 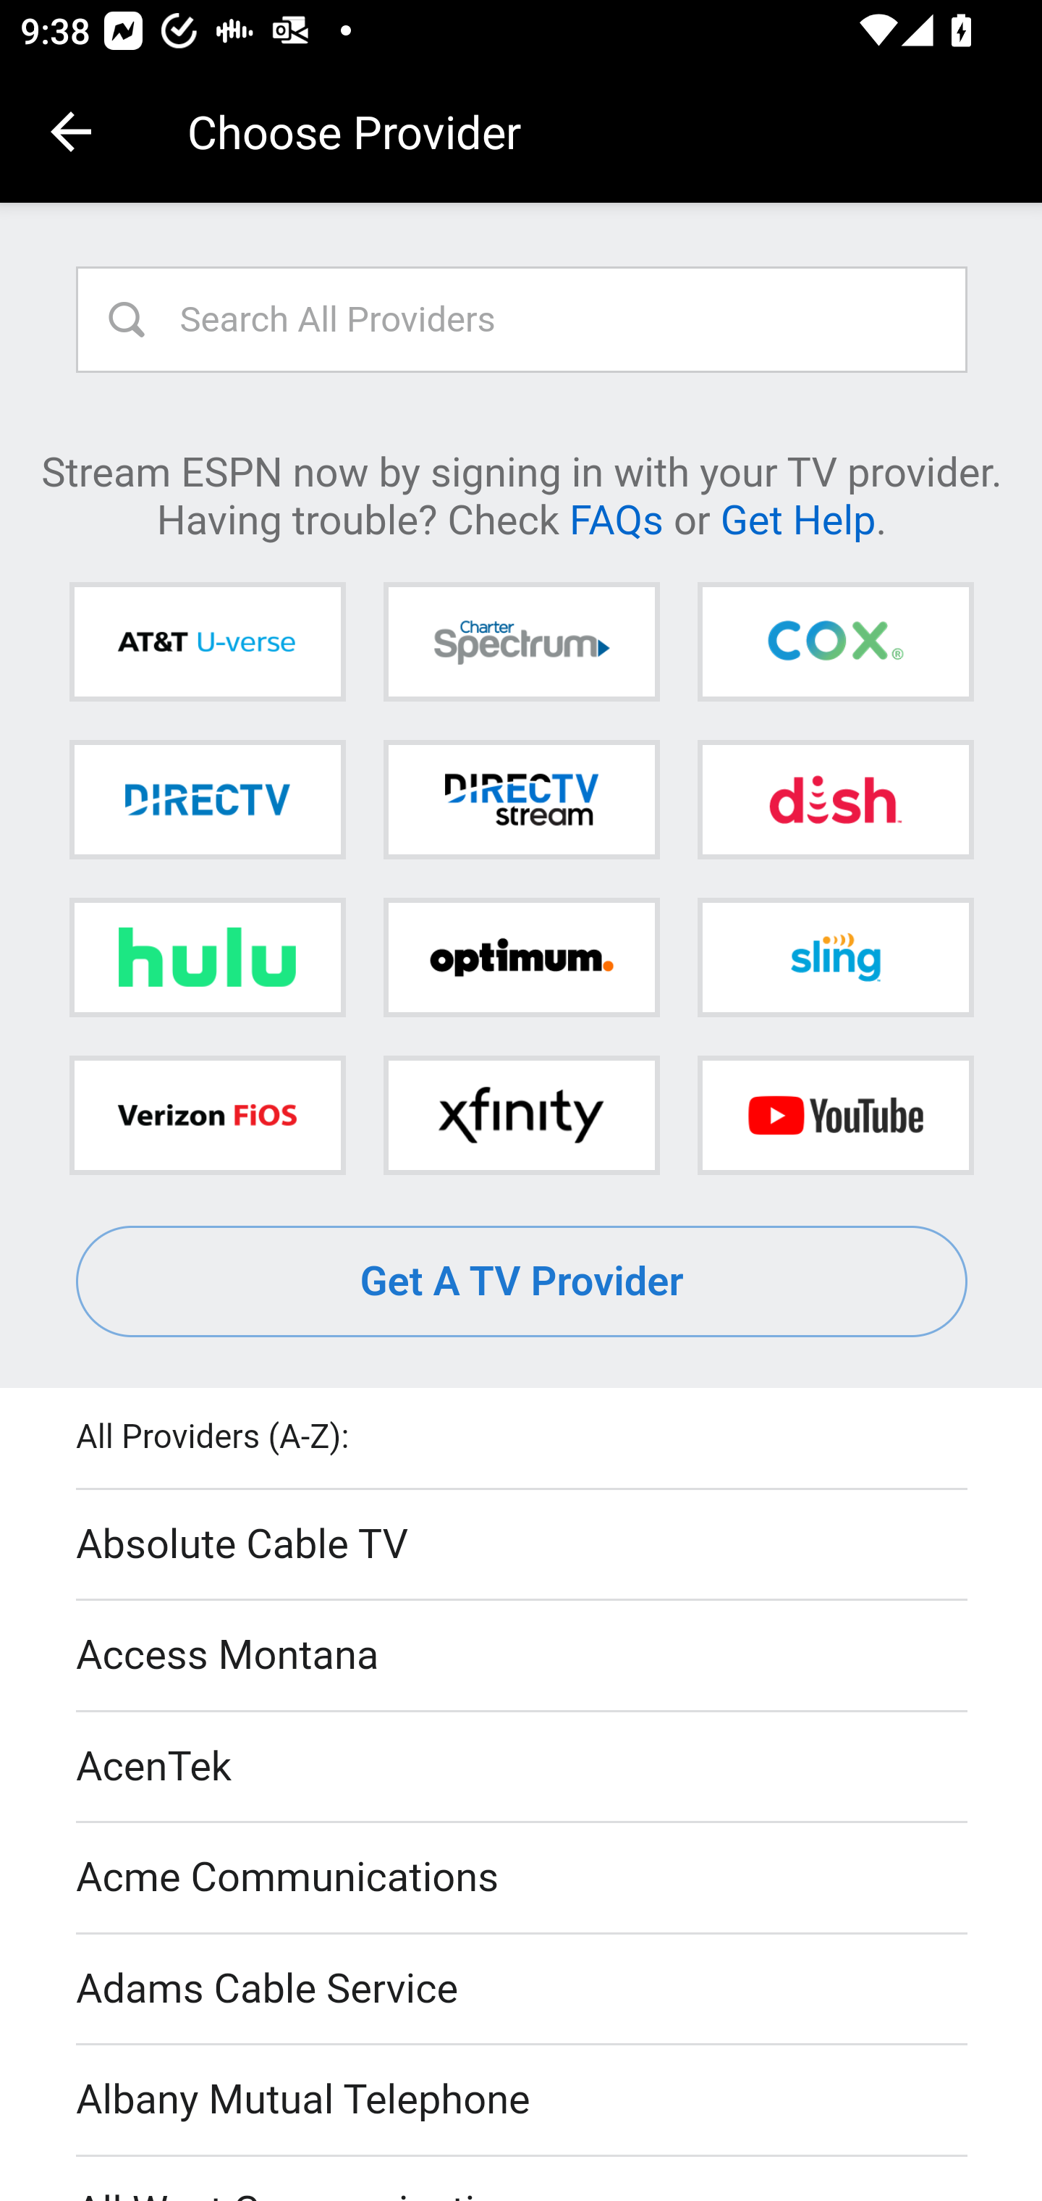 I want to click on Xfinity, so click(x=521, y=1115).